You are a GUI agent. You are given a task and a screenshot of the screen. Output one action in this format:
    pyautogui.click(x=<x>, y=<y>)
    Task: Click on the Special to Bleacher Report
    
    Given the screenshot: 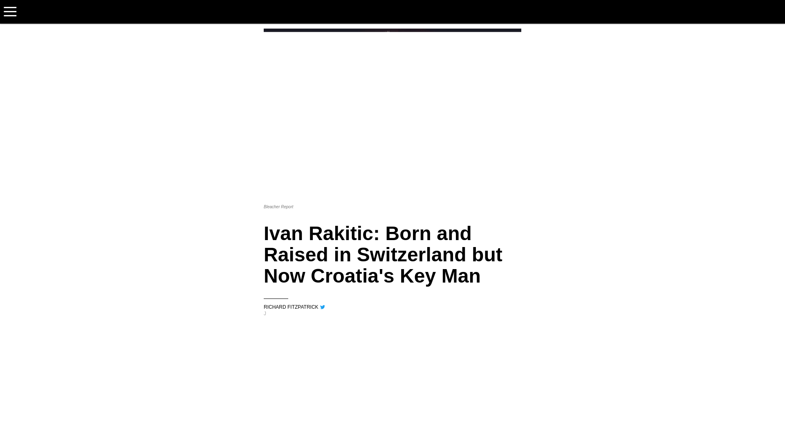 What is the action you would take?
    pyautogui.click(x=392, y=305)
    